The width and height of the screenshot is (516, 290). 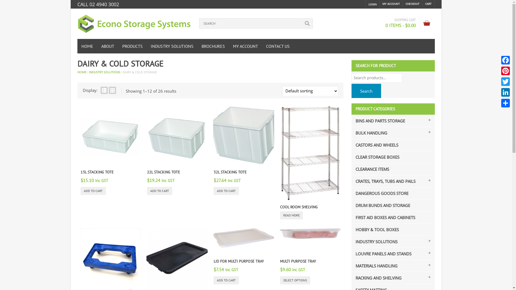 I want to click on CHECKOUT, so click(x=413, y=4).